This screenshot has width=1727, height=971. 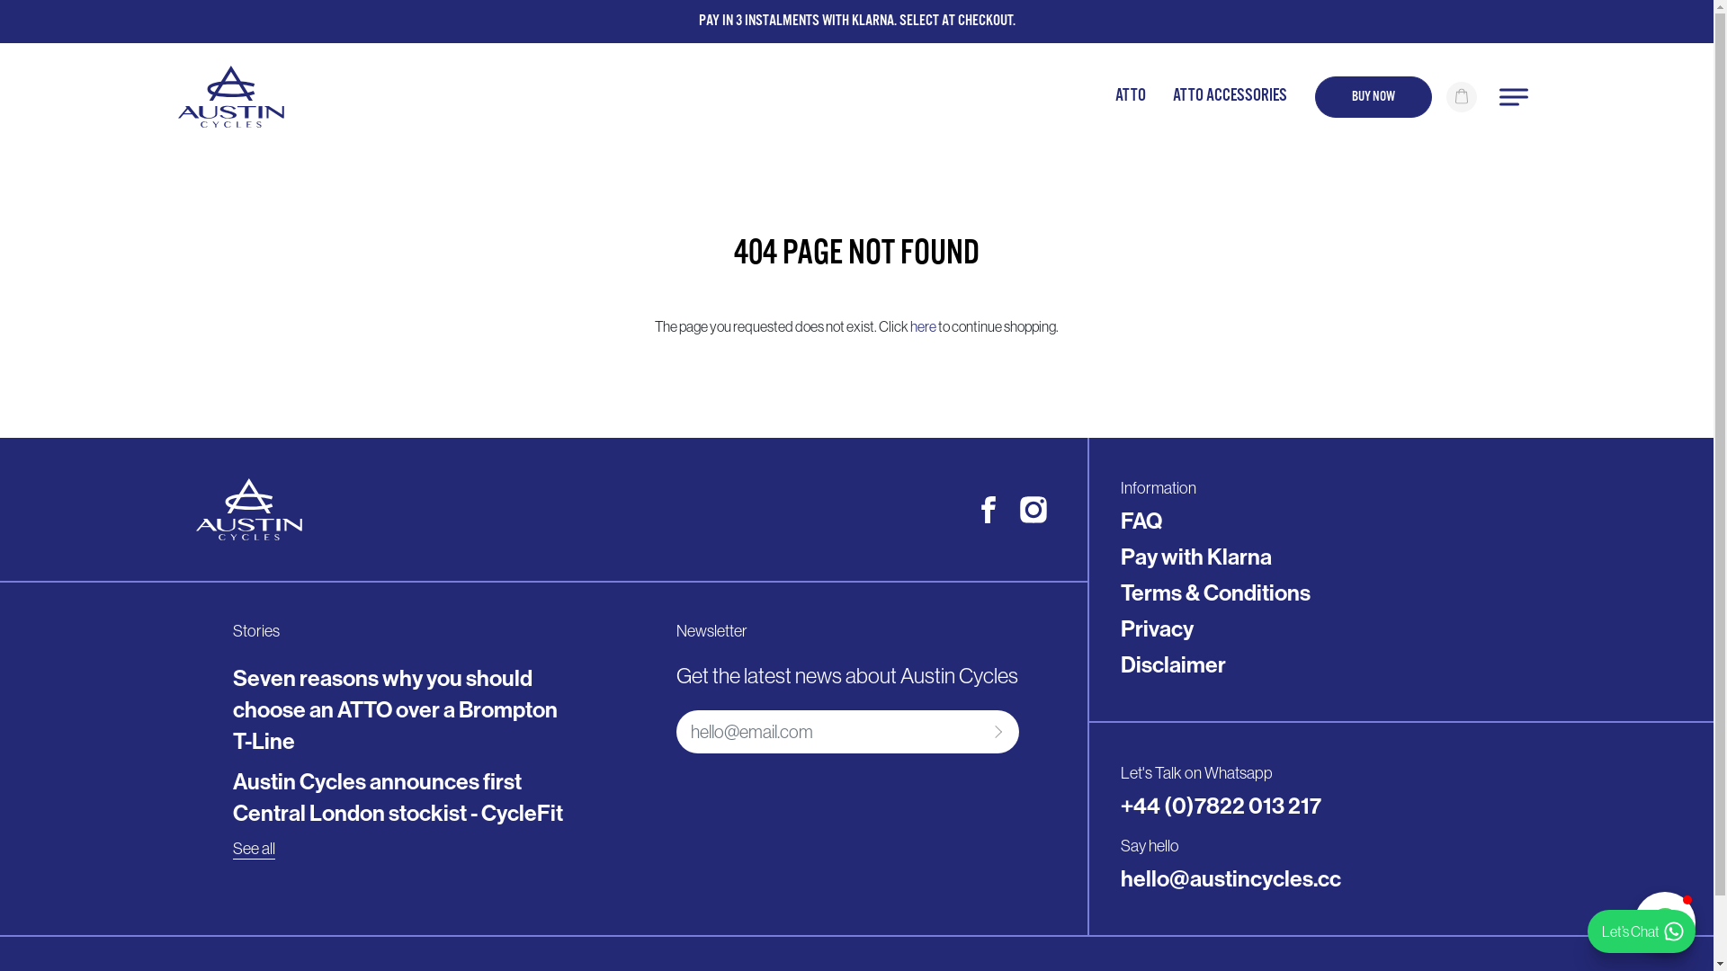 I want to click on Terms & Conditions, so click(x=1216, y=593).